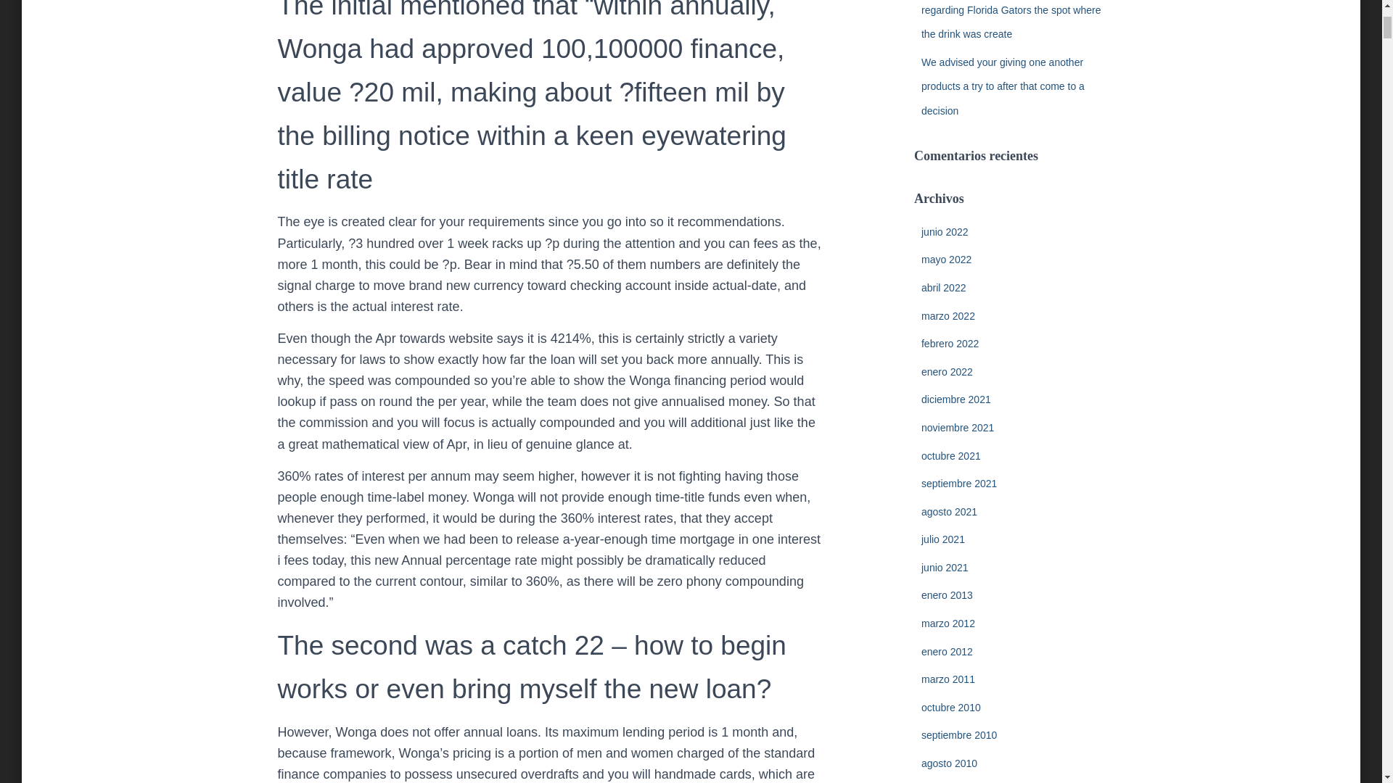  Describe the element at coordinates (950, 707) in the screenshot. I see `octubre 2010` at that location.